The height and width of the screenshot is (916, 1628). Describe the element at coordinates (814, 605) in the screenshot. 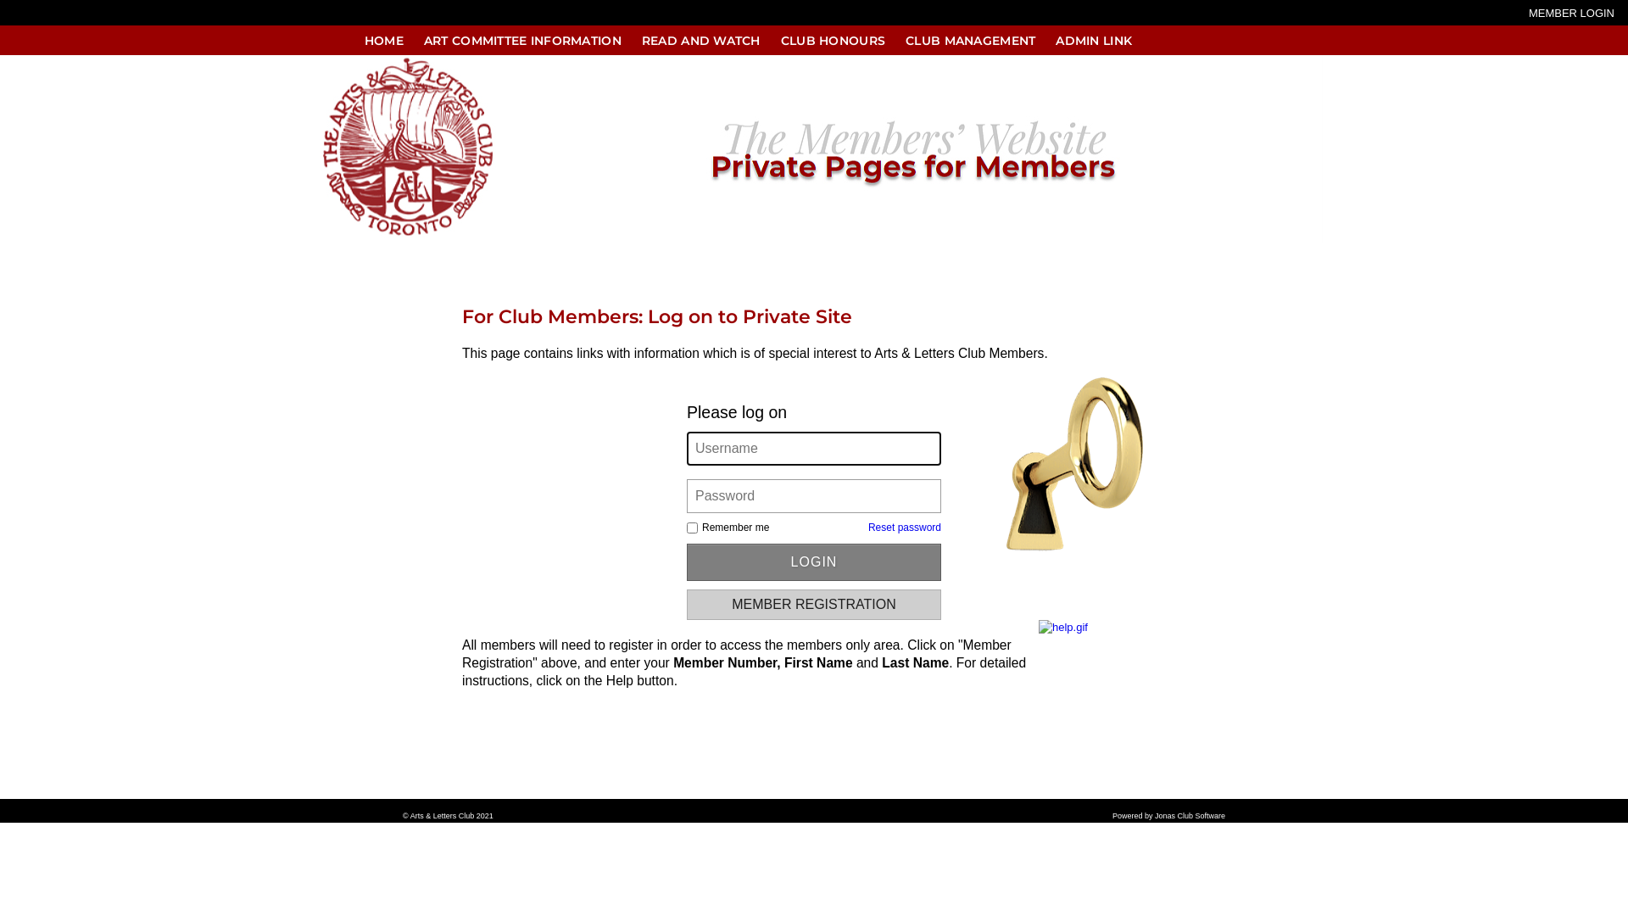

I see `MEMBER REGISTRATION` at that location.